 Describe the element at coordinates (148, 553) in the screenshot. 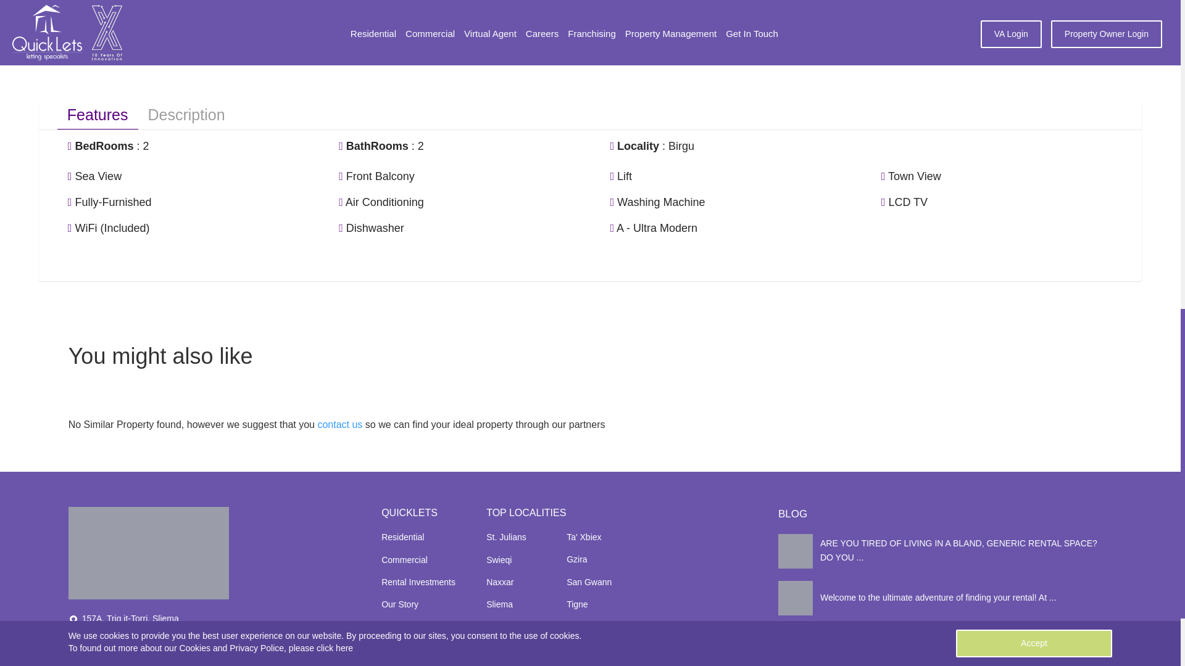

I see `Quicklets` at that location.